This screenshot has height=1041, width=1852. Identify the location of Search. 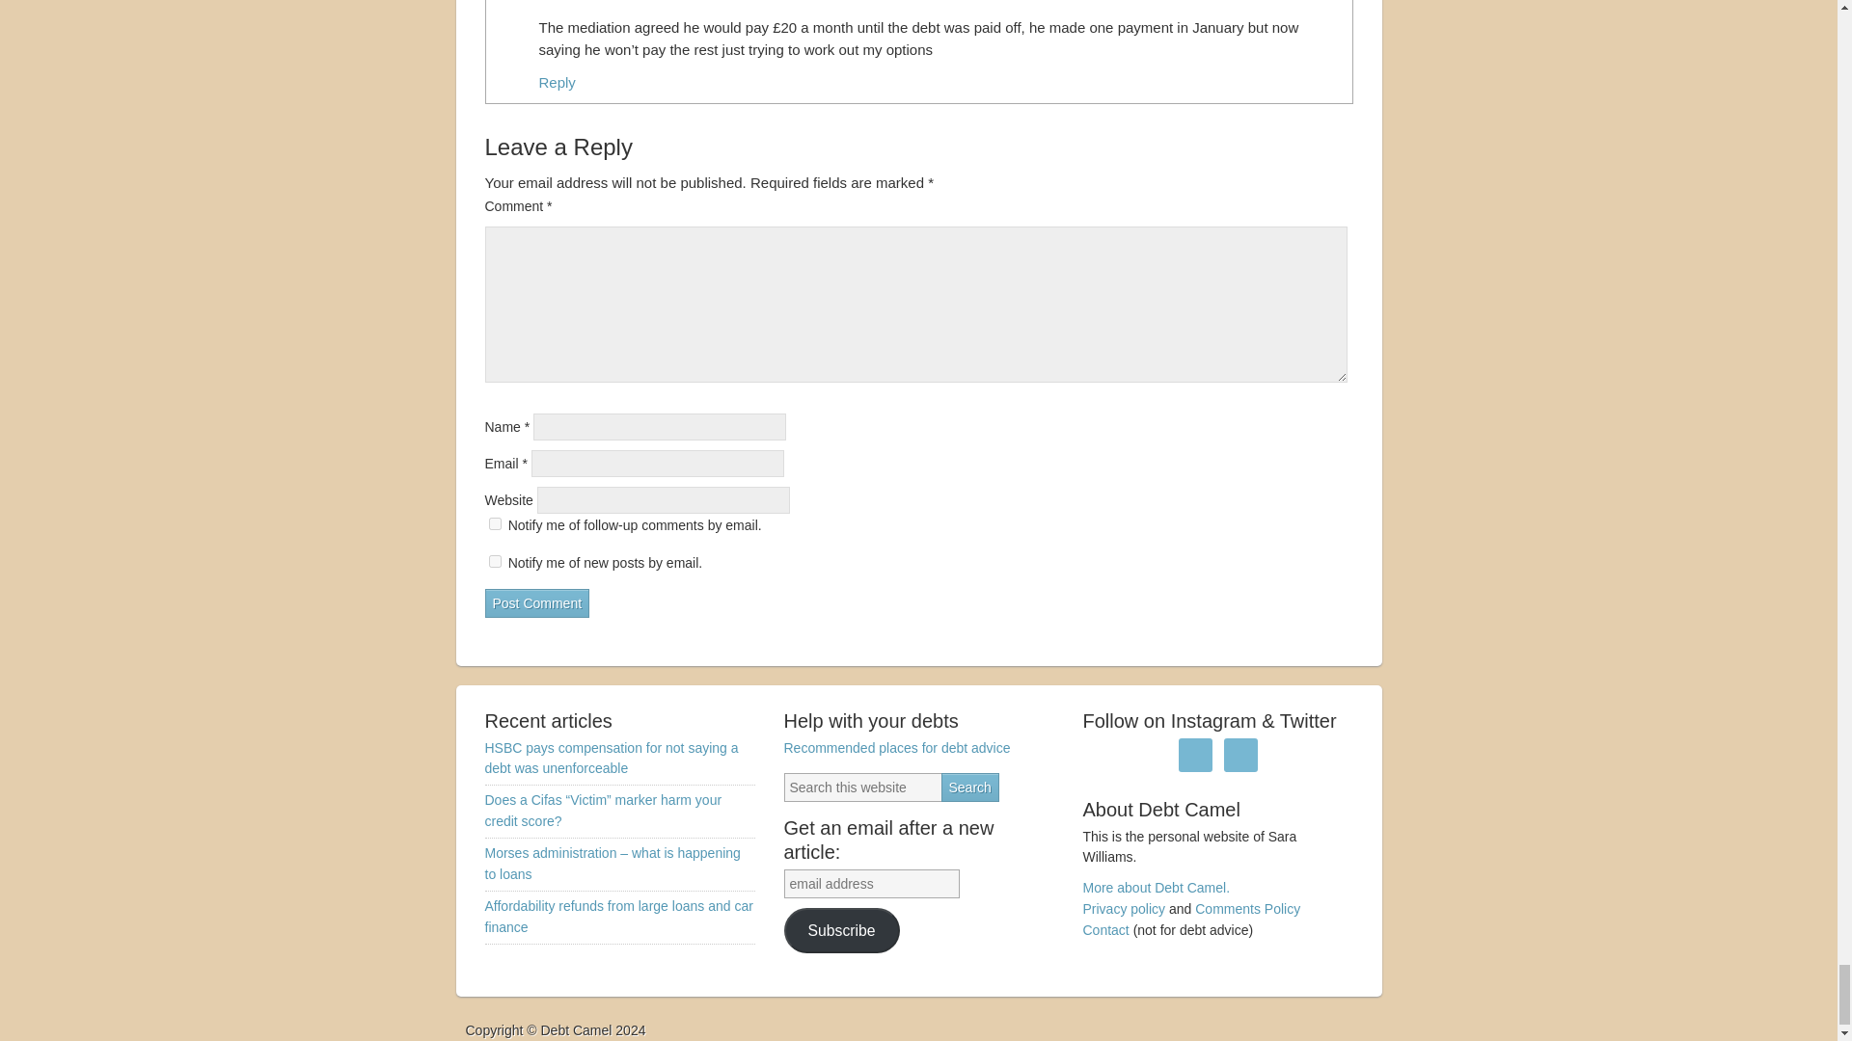
(970, 787).